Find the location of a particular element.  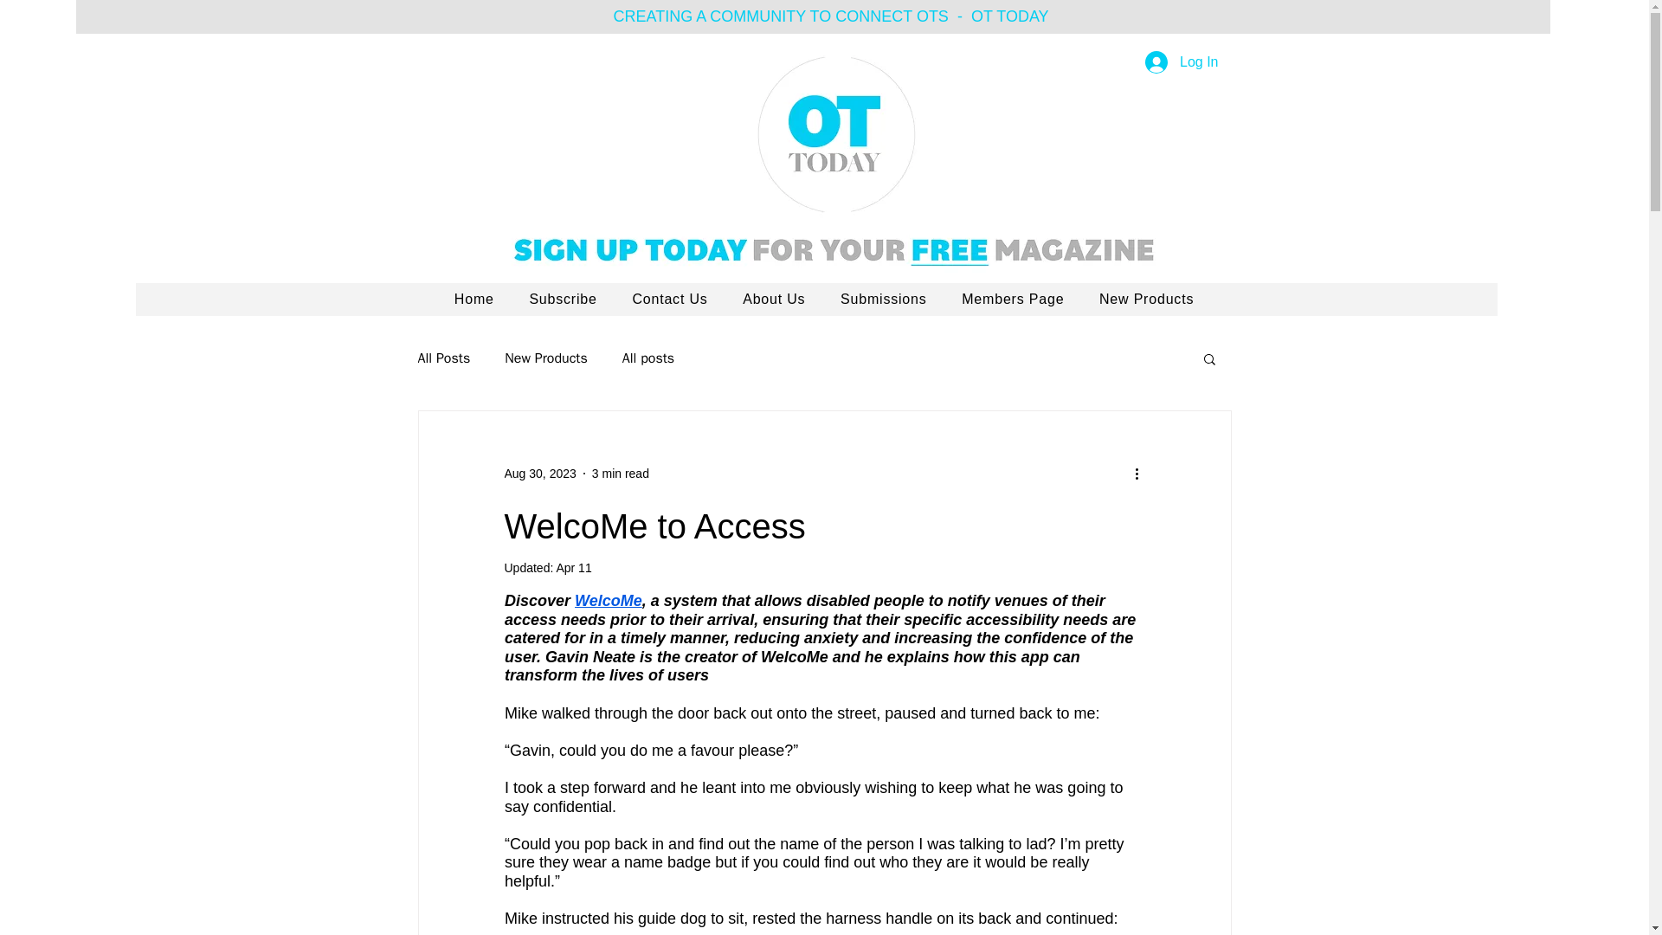

Submissions is located at coordinates (883, 300).